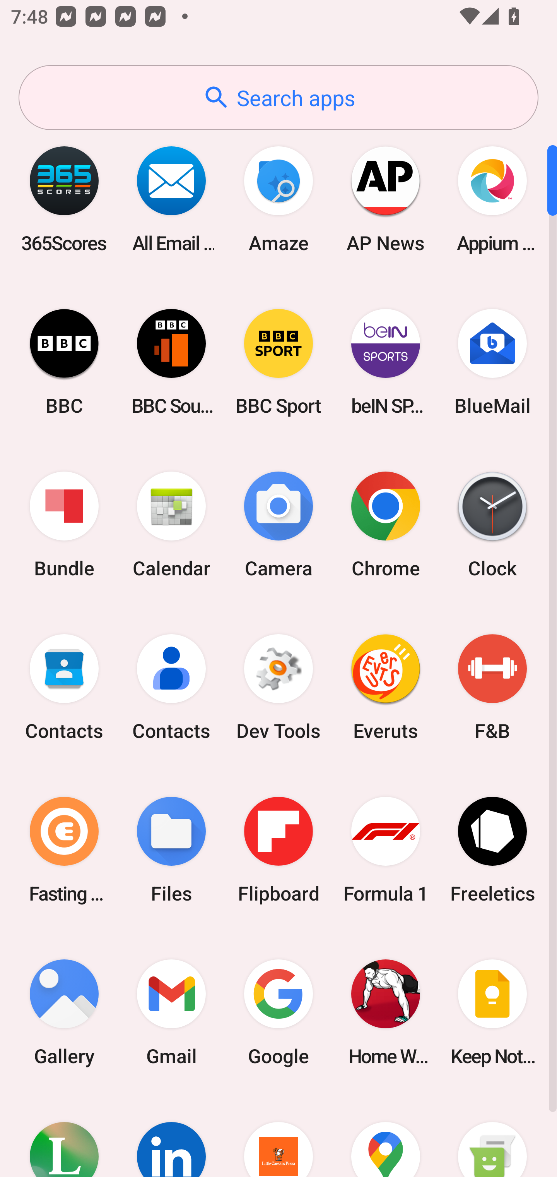 Image resolution: width=557 pixels, height=1177 pixels. Describe the element at coordinates (64, 1135) in the screenshot. I see `Lifesum` at that location.